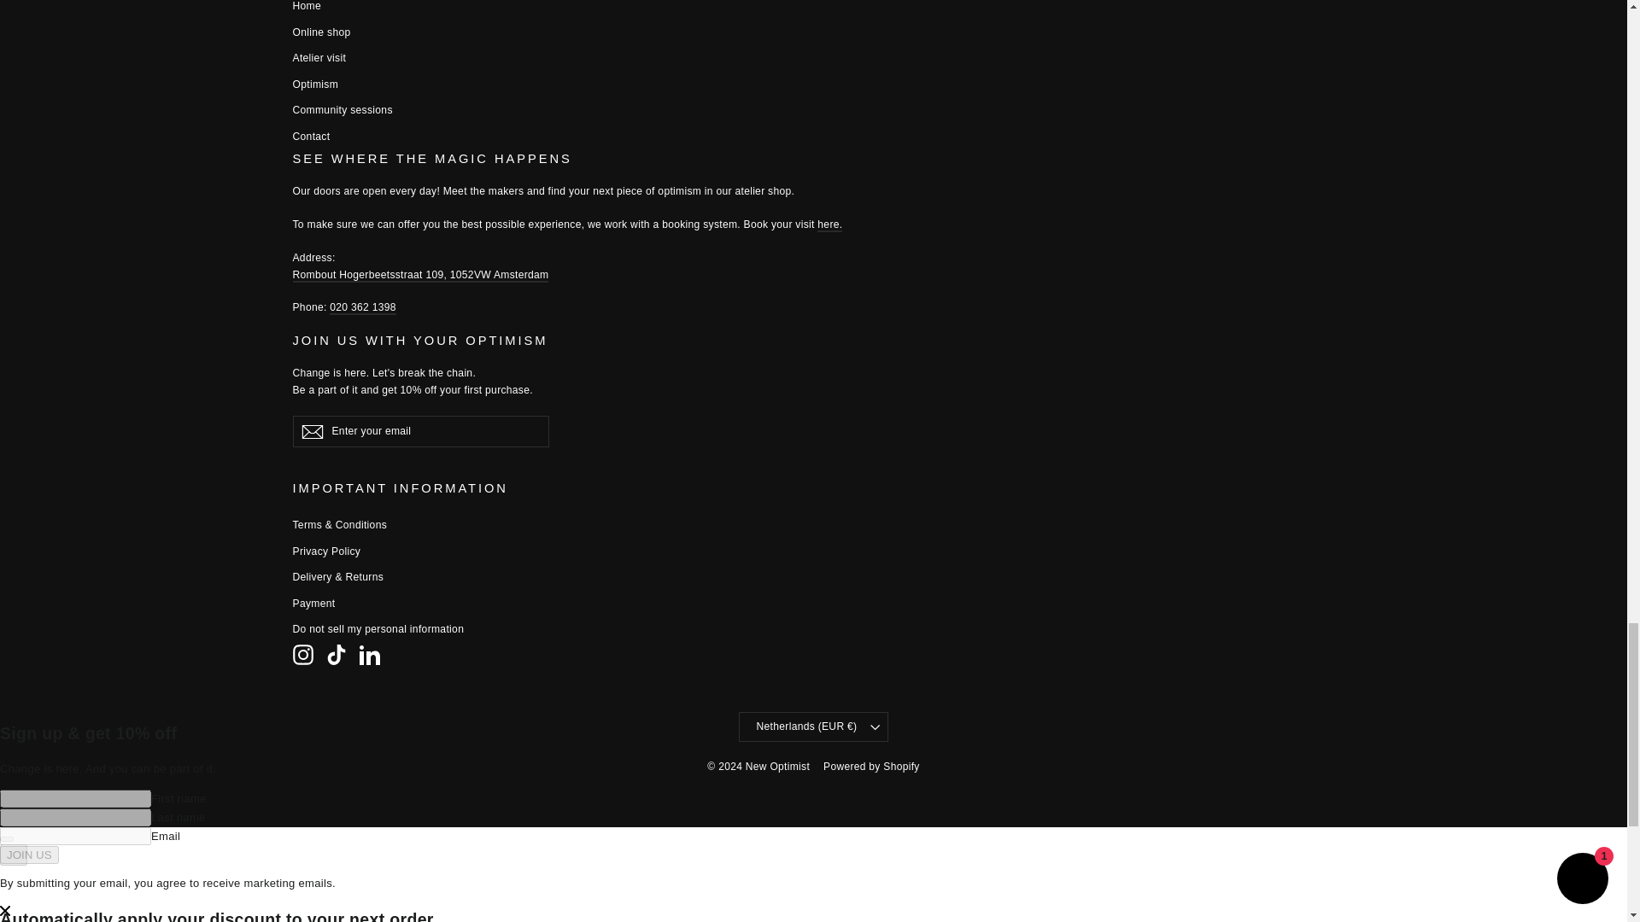  Describe the element at coordinates (311, 432) in the screenshot. I see `icon-email` at that location.